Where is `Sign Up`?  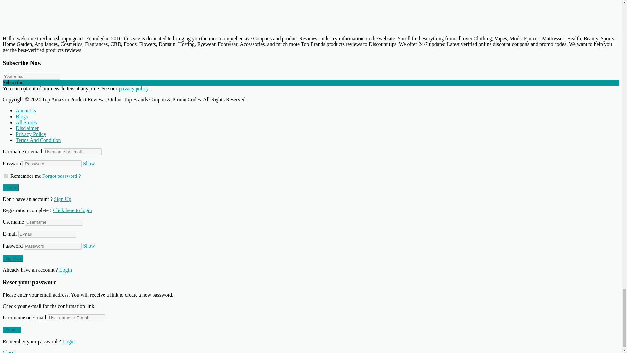 Sign Up is located at coordinates (13, 258).